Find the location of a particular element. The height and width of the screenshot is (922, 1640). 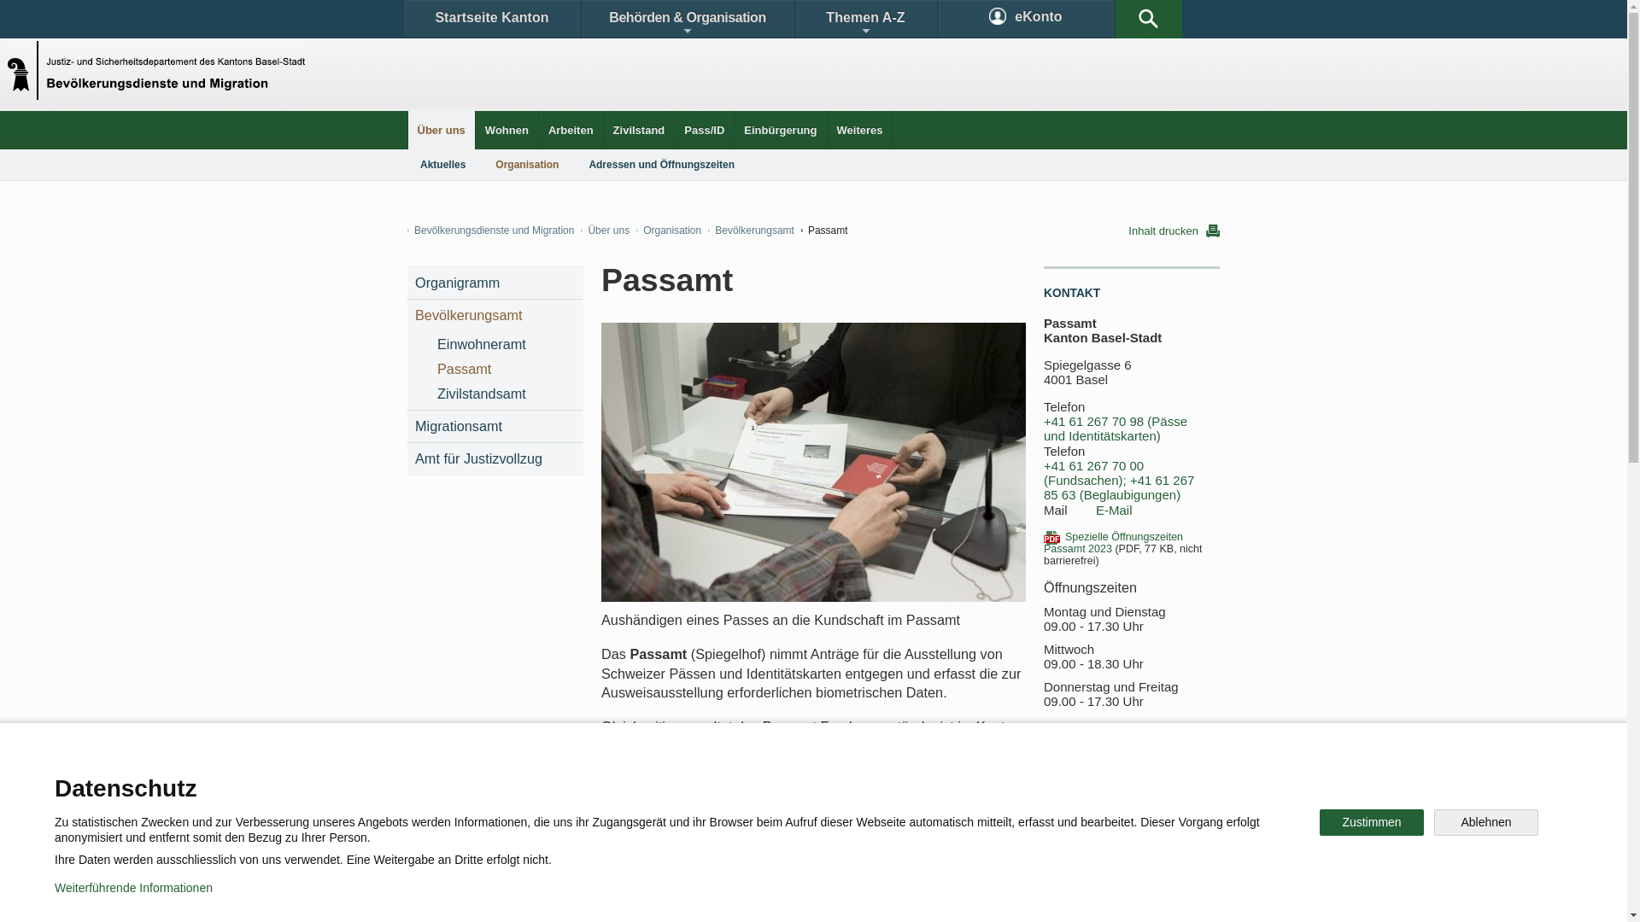

E-Mail is located at coordinates (1114, 511).